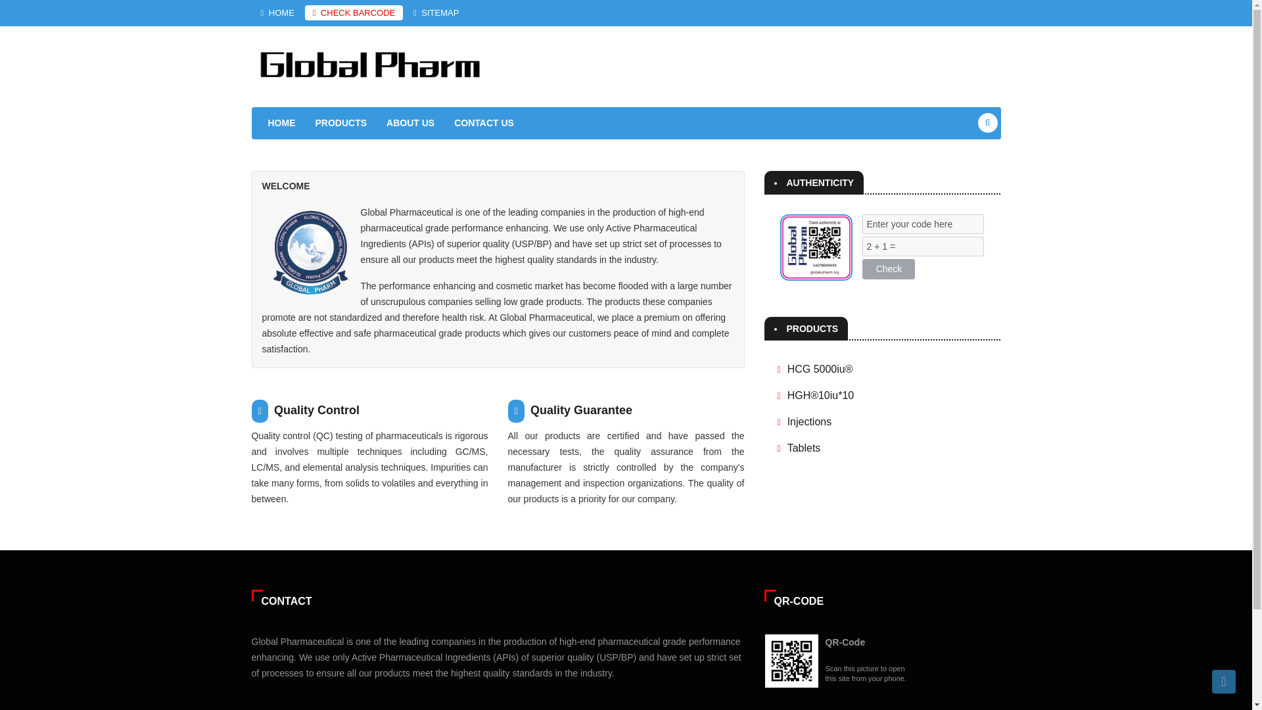  What do you see at coordinates (923, 224) in the screenshot?
I see `Enter your code here` at bounding box center [923, 224].